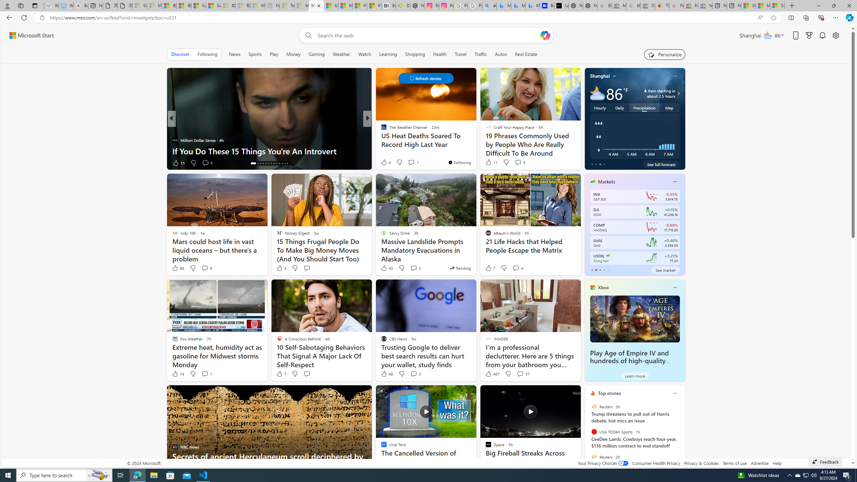  What do you see at coordinates (381, 129) in the screenshot?
I see `PC World` at bounding box center [381, 129].